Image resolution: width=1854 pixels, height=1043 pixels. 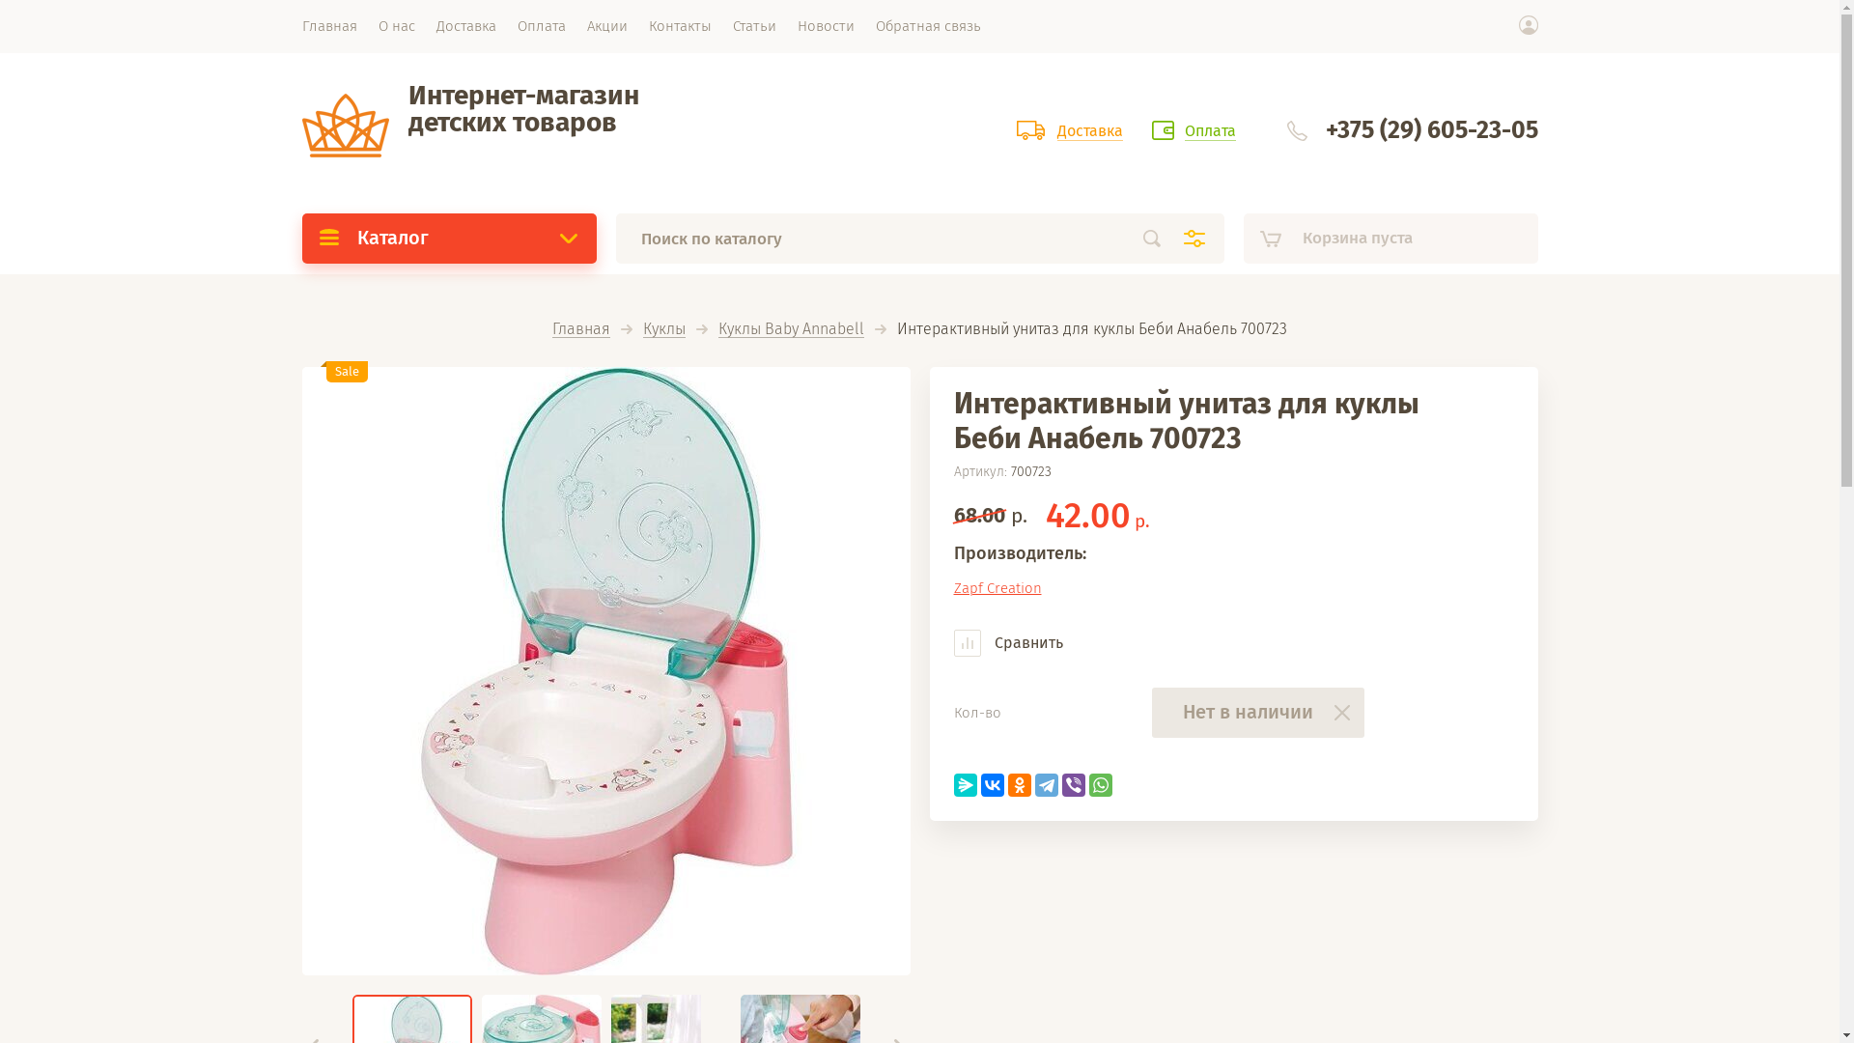 What do you see at coordinates (1047, 785) in the screenshot?
I see `Telegram` at bounding box center [1047, 785].